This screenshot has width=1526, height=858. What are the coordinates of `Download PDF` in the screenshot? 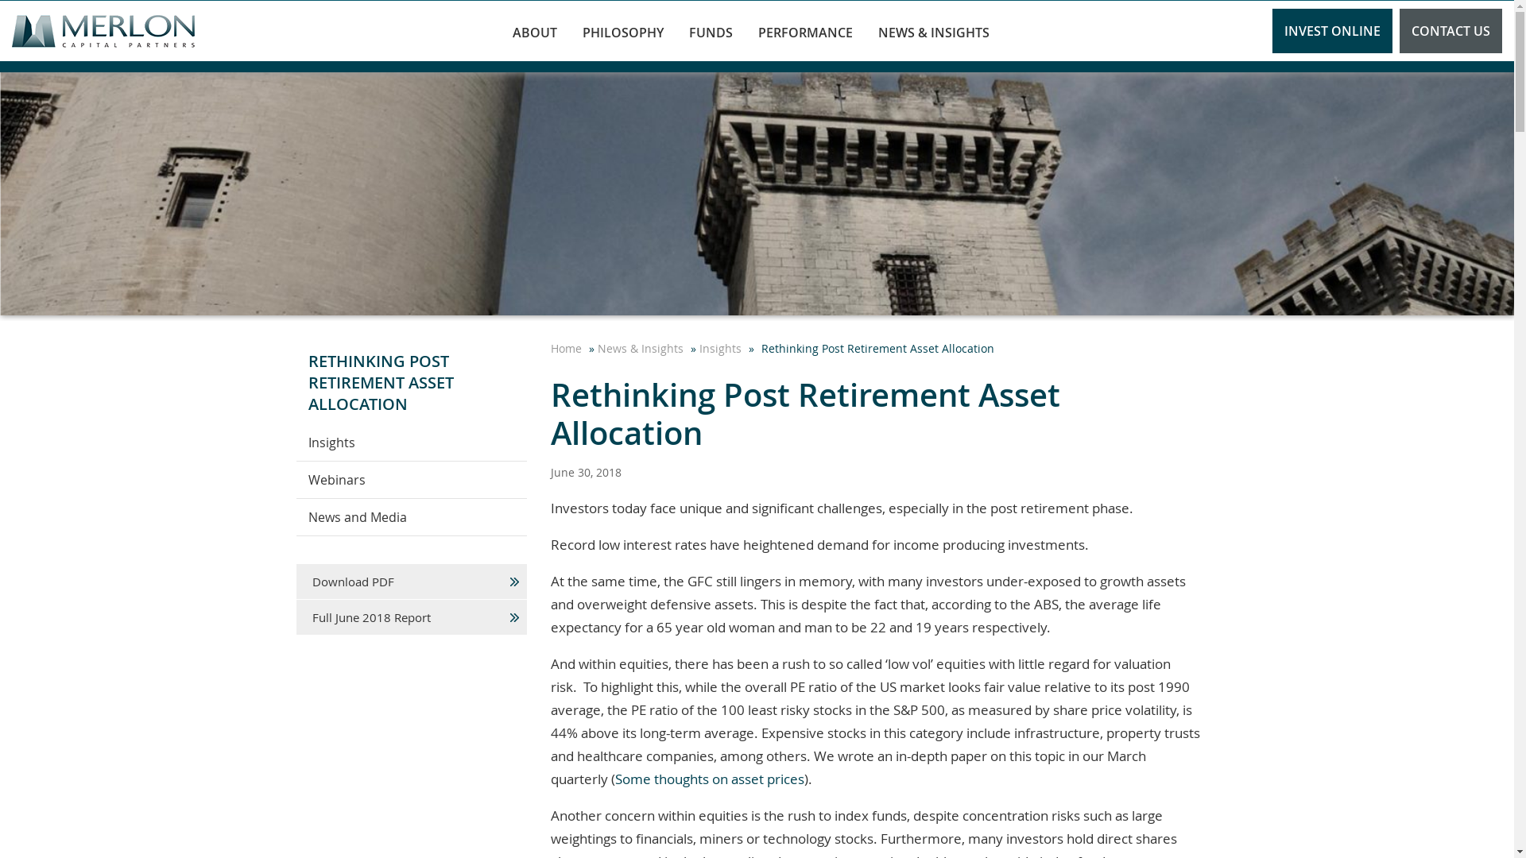 It's located at (411, 582).